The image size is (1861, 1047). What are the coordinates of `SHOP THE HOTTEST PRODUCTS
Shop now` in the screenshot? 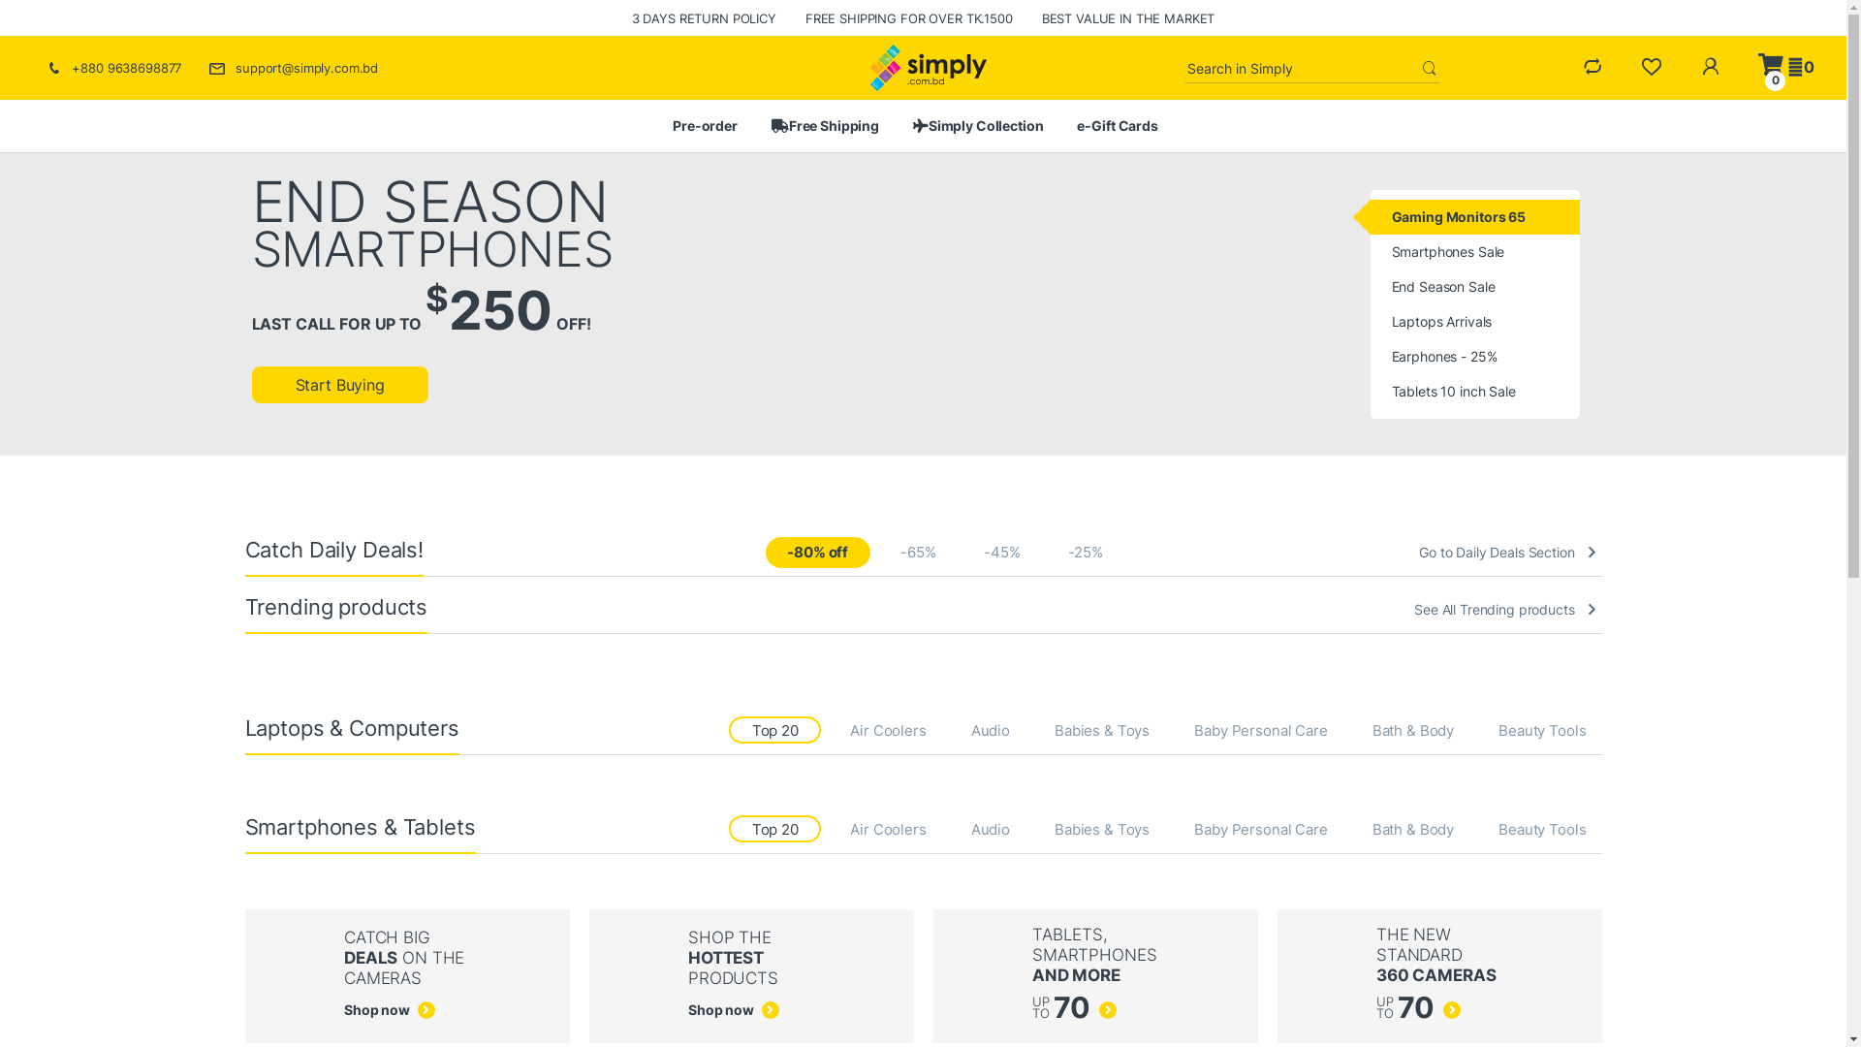 It's located at (751, 976).